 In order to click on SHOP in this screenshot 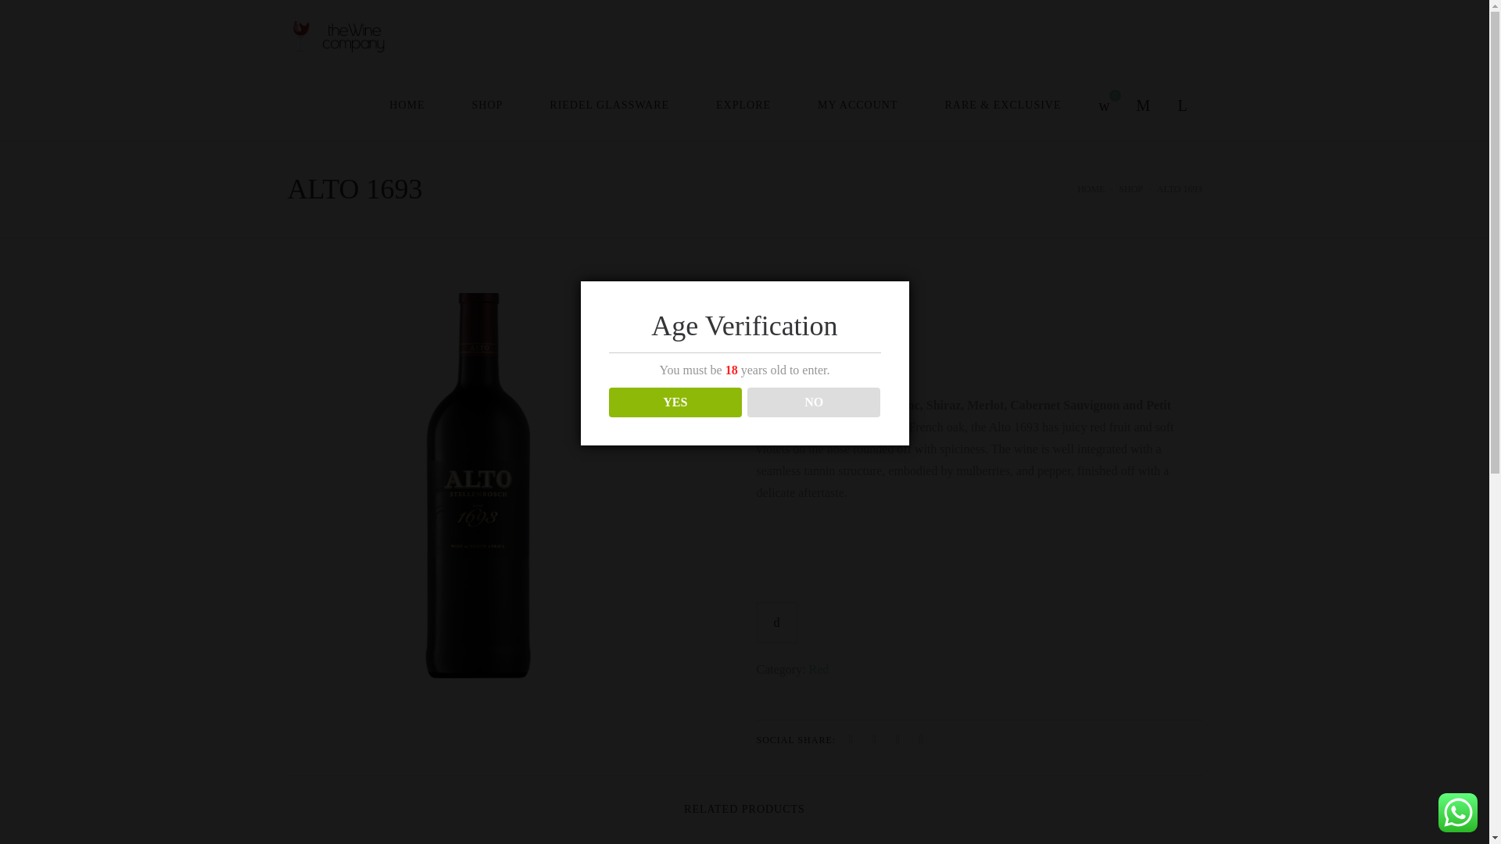, I will do `click(486, 105)`.